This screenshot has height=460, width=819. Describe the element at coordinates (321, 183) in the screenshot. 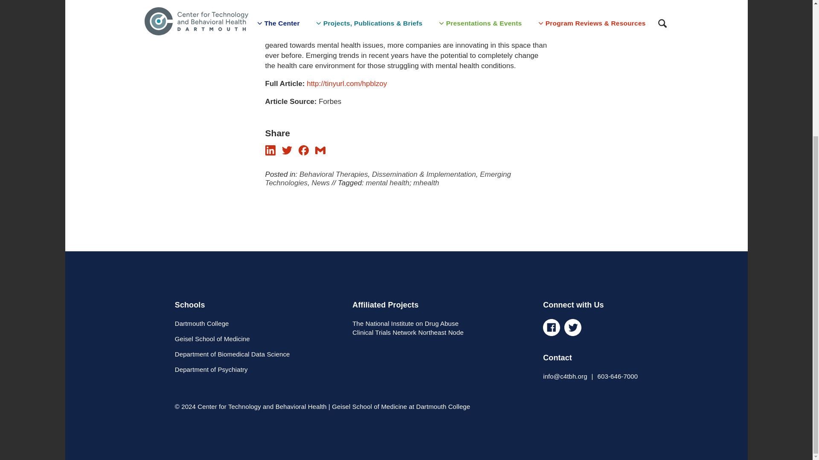

I see `News` at that location.